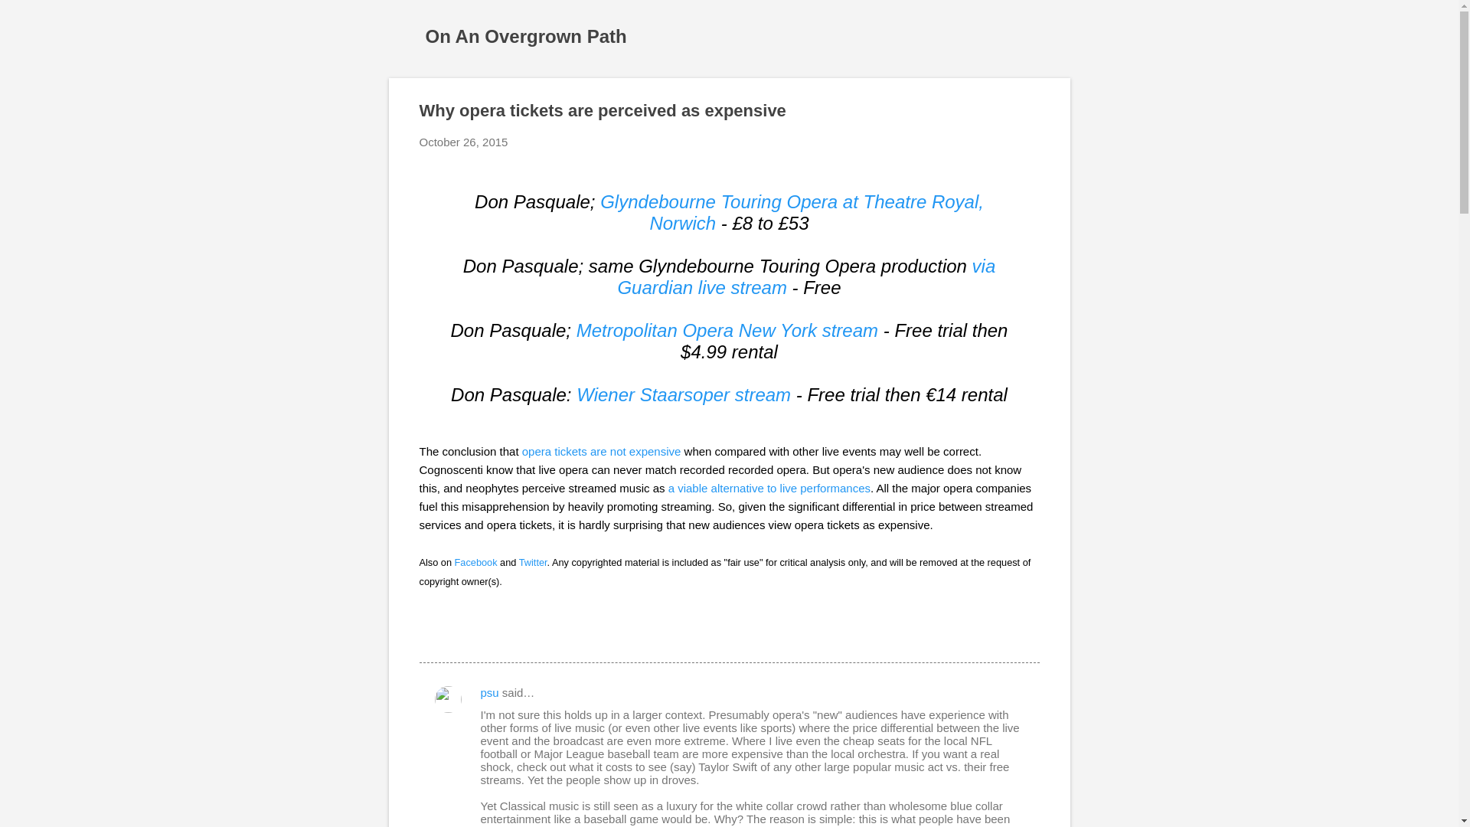  What do you see at coordinates (464, 142) in the screenshot?
I see `October 26, 2015` at bounding box center [464, 142].